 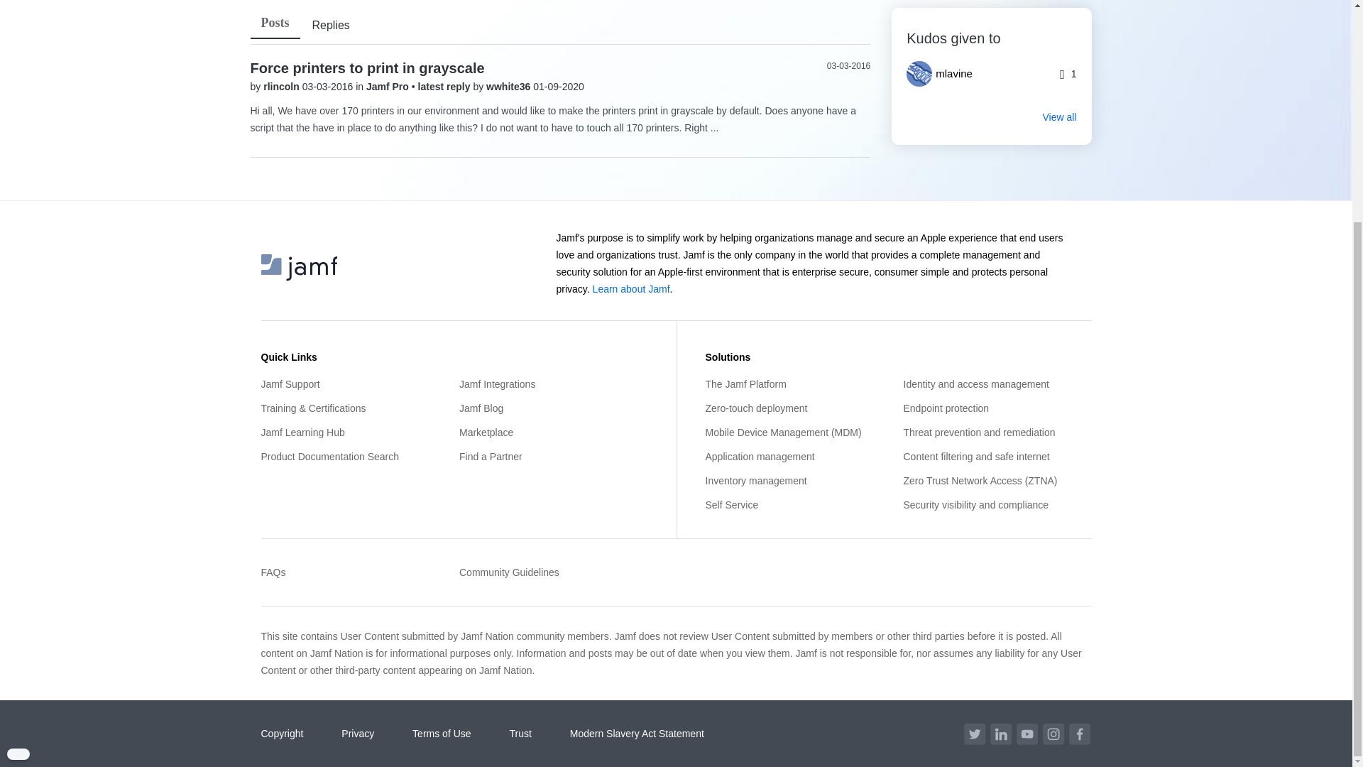 I want to click on View all, so click(x=991, y=116).